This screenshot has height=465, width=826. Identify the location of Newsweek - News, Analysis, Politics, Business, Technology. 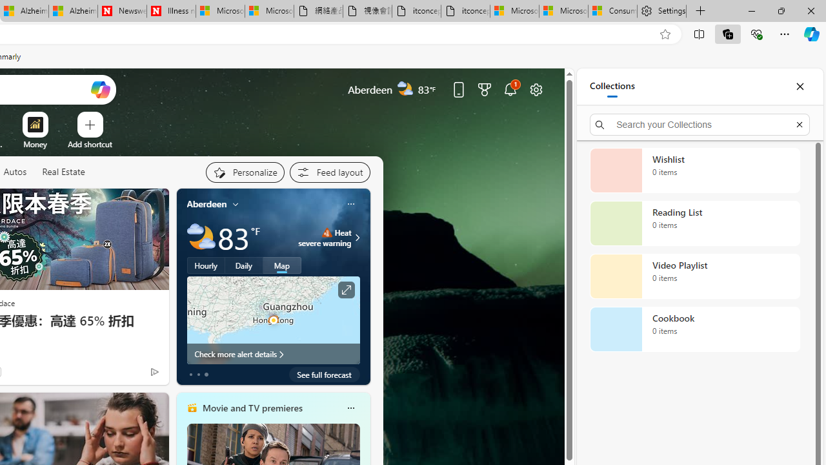
(122, 12).